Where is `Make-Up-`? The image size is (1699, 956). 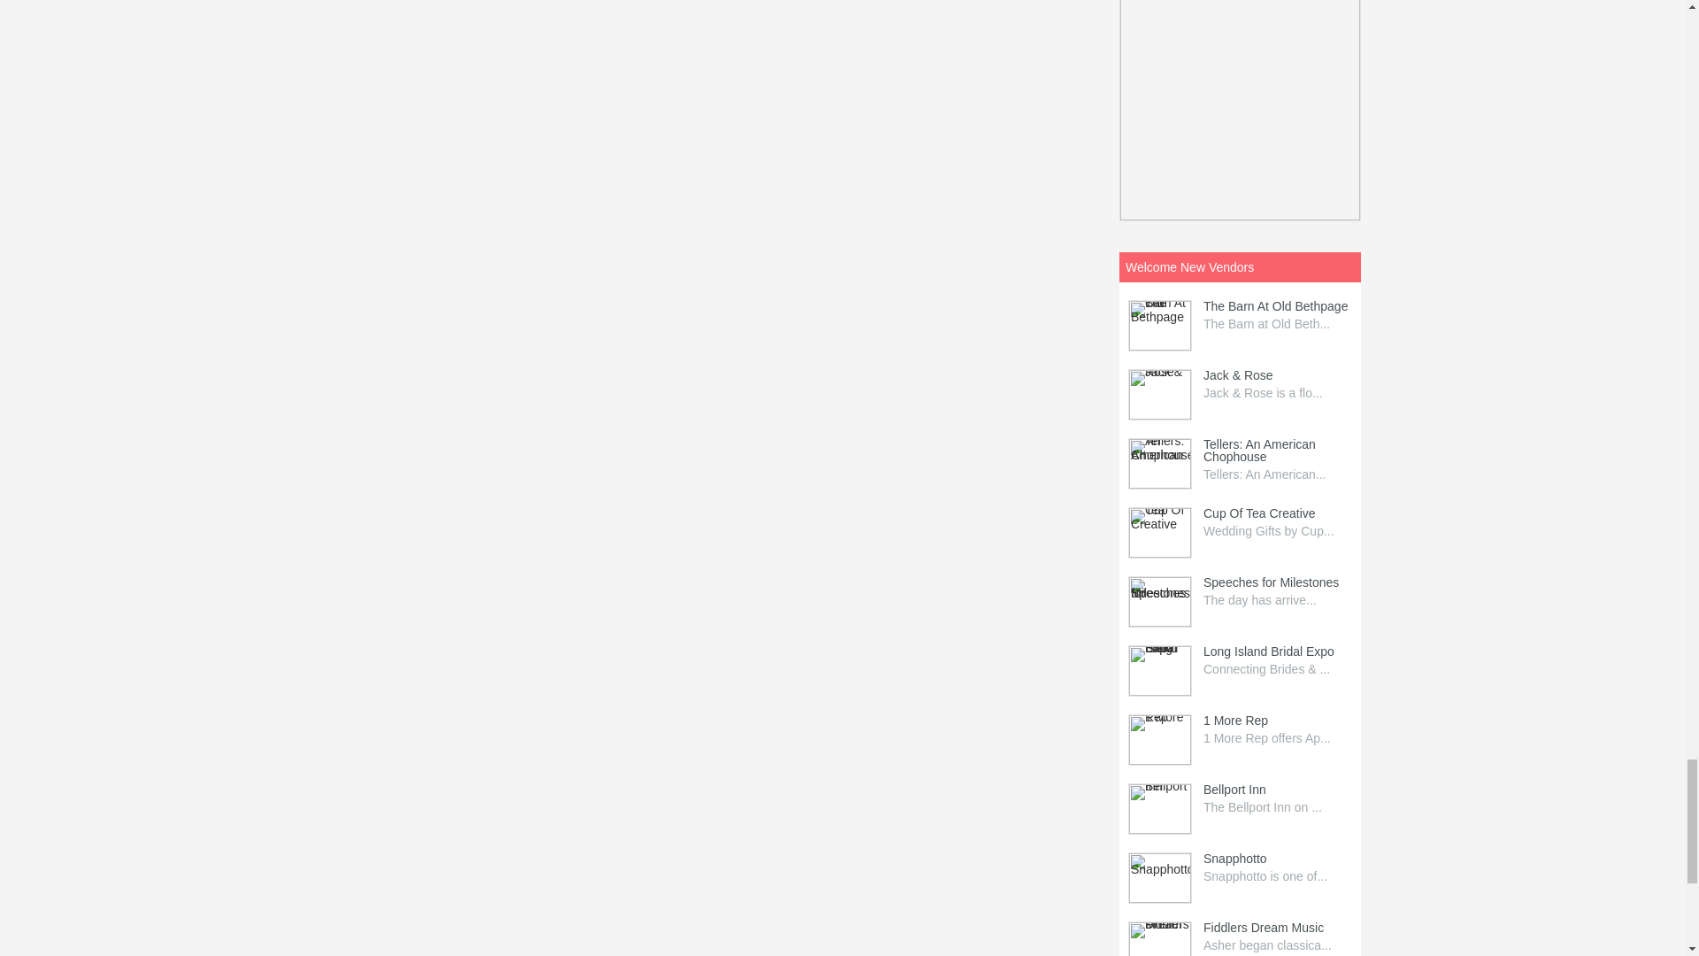
Make-Up- is located at coordinates (1240, 110).